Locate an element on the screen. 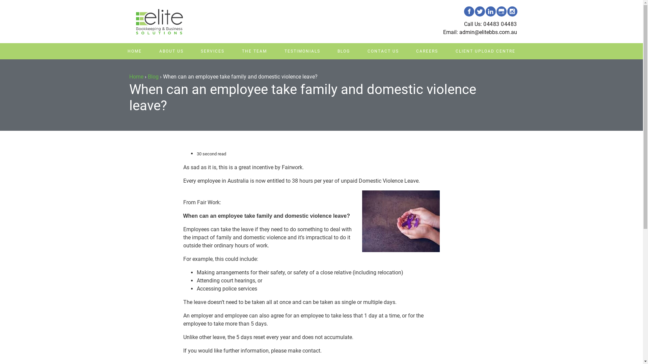 This screenshot has width=648, height=364. TESTIMONIALS is located at coordinates (302, 51).